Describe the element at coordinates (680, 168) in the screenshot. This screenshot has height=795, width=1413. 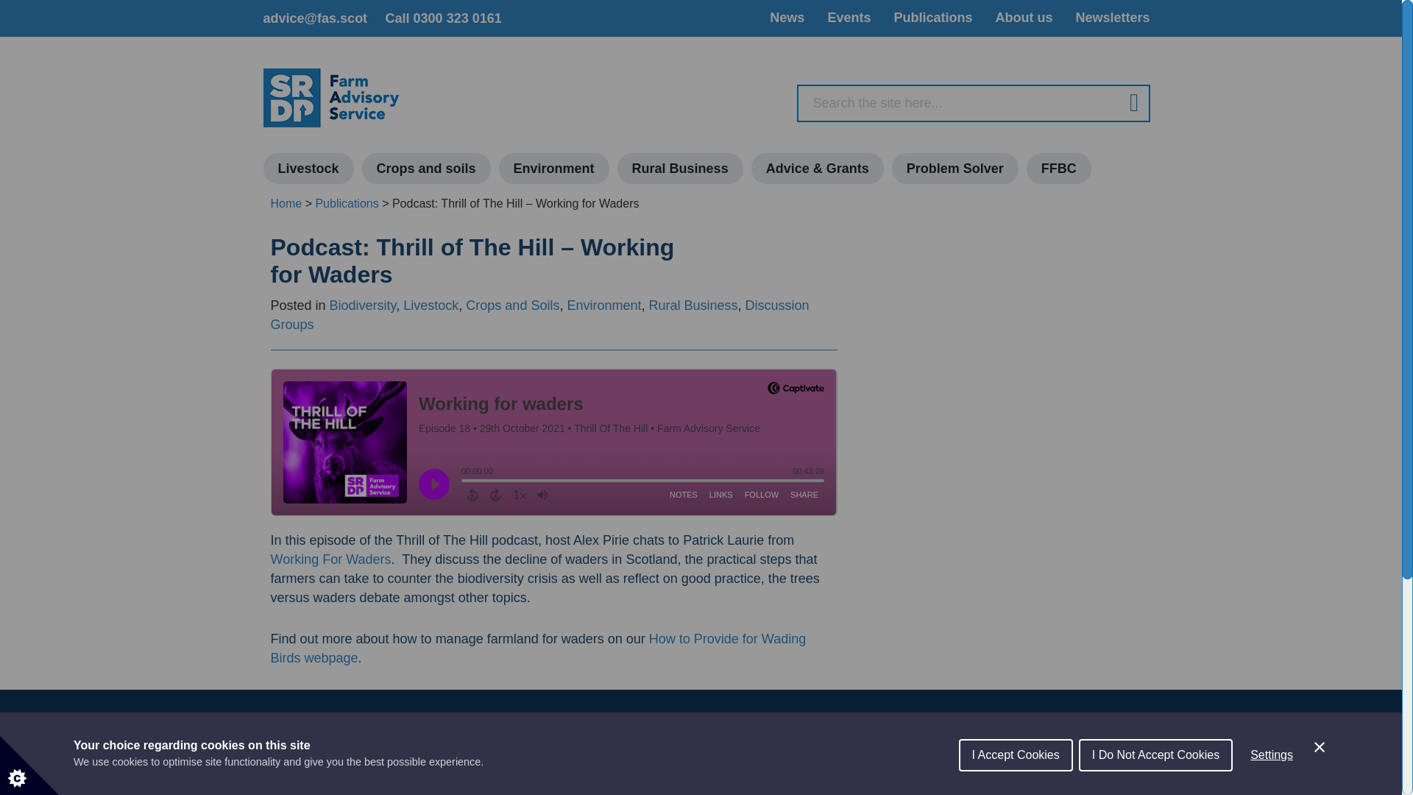
I see `Rural Business` at that location.